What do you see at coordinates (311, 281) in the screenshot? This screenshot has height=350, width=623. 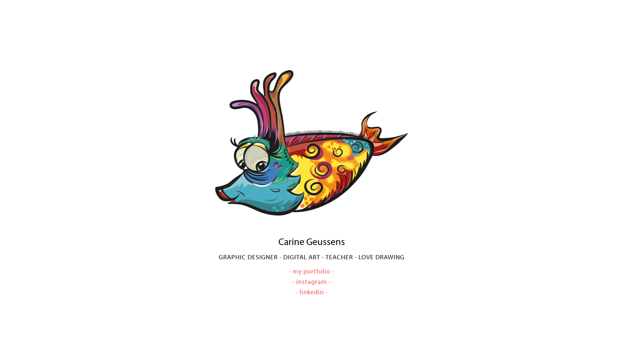 I see `- instagram -` at bounding box center [311, 281].